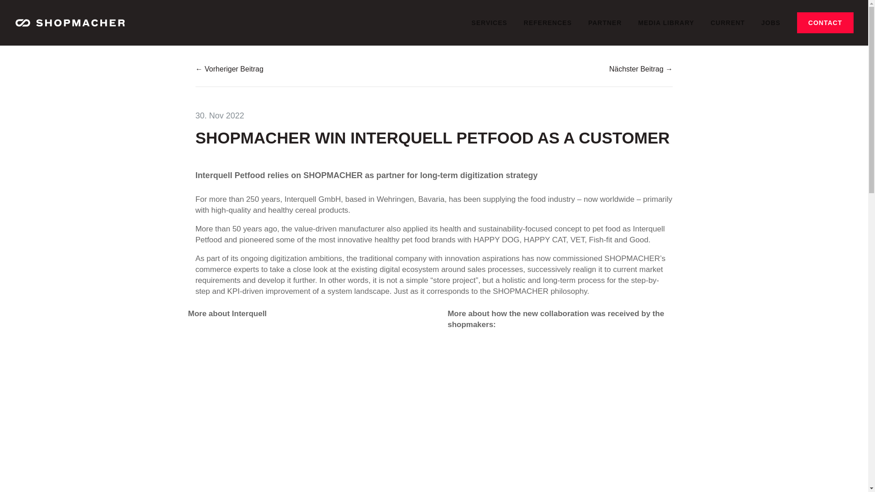 This screenshot has height=492, width=875. Describe the element at coordinates (825, 23) in the screenshot. I see `CONTACT` at that location.